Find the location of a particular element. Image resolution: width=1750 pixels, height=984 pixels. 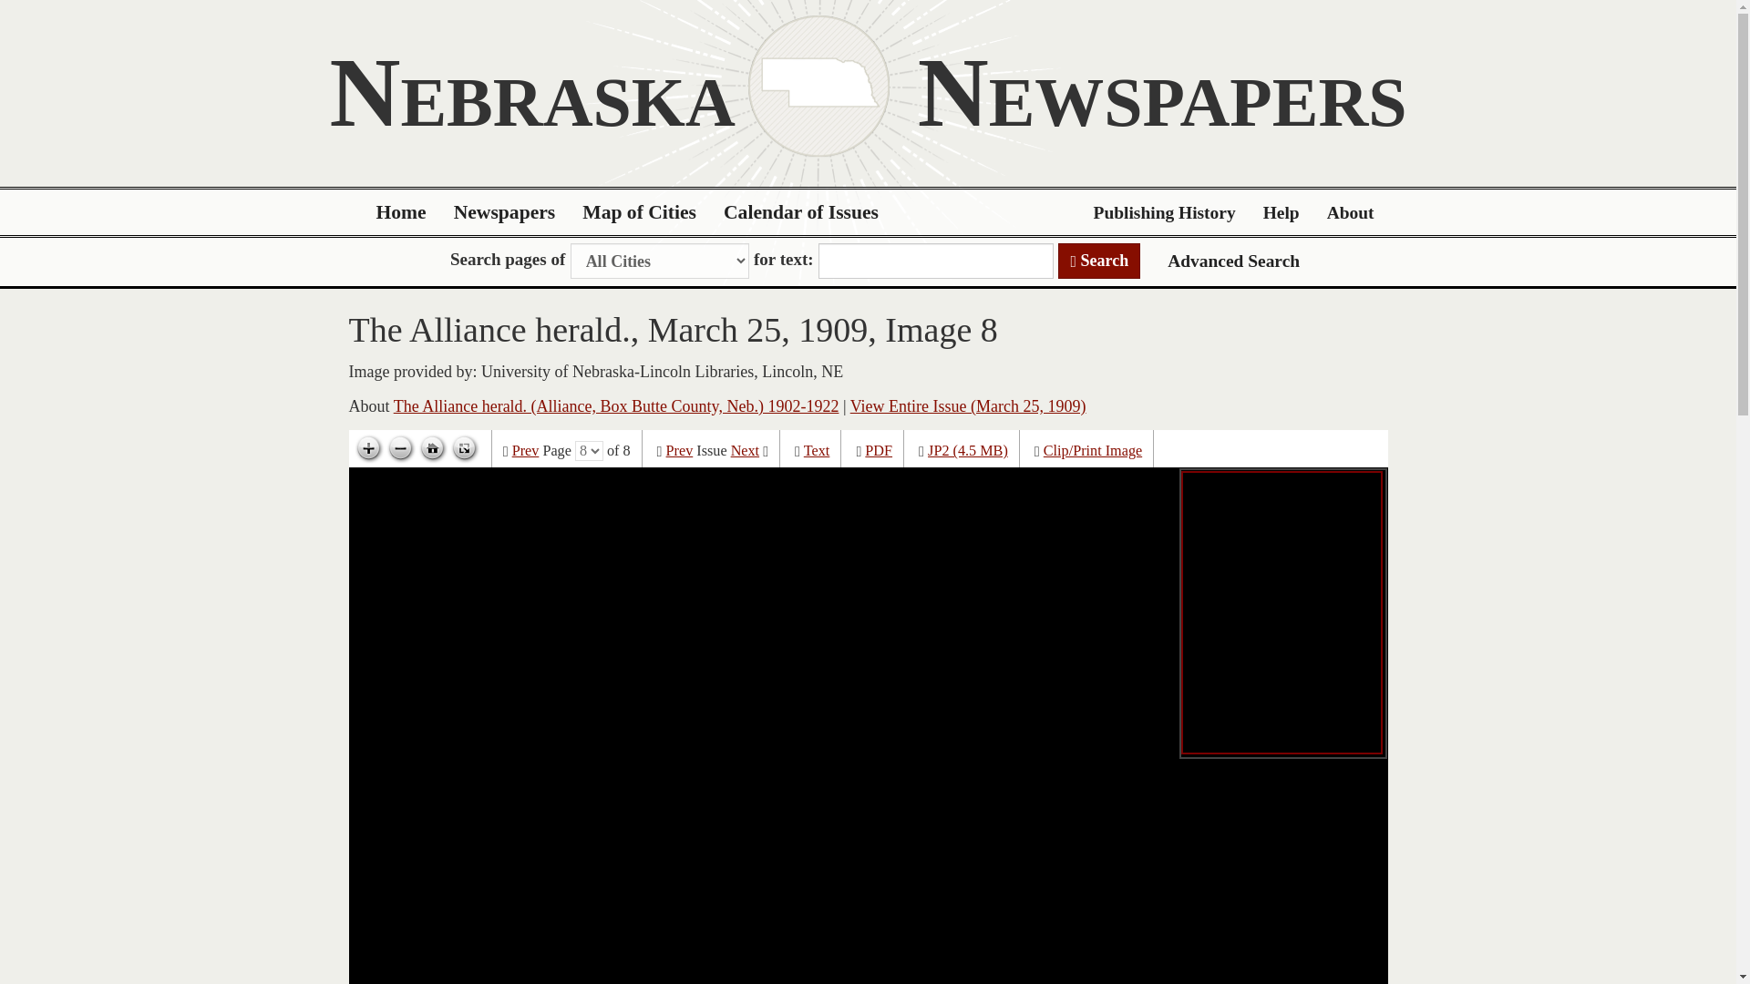

PDF is located at coordinates (879, 451).